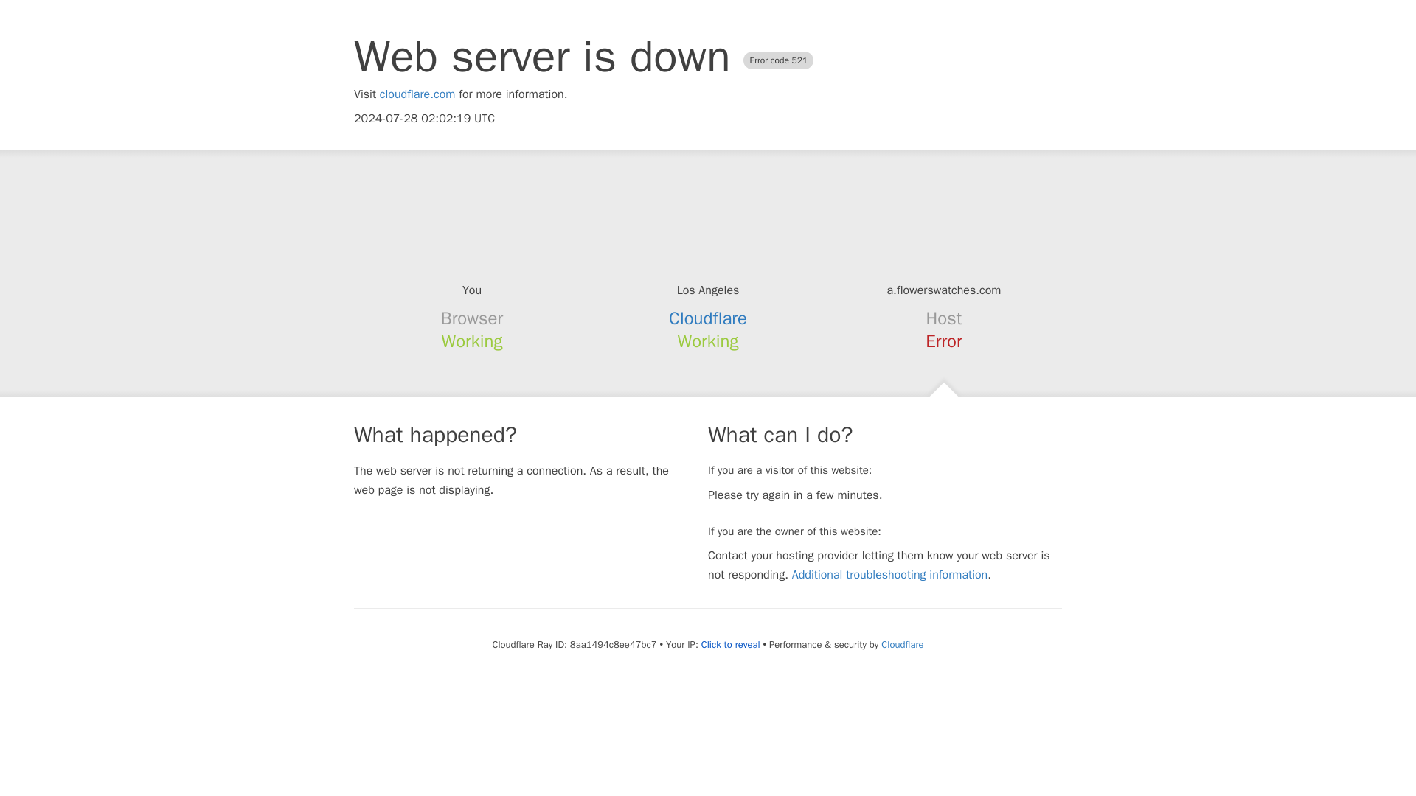  I want to click on Additional troubleshooting information, so click(889, 575).